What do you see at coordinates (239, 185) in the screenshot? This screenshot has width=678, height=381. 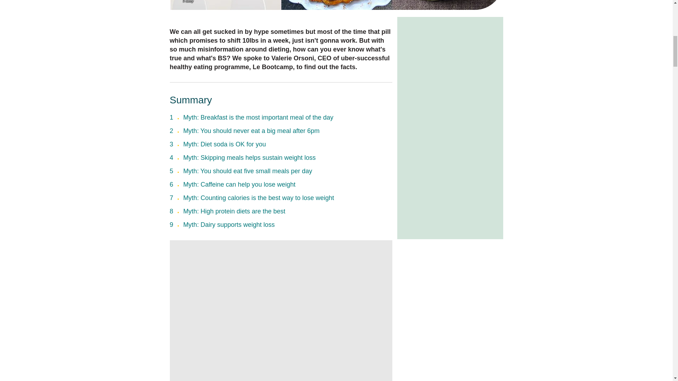 I see `Myth: Caffeine can help you lose weight` at bounding box center [239, 185].